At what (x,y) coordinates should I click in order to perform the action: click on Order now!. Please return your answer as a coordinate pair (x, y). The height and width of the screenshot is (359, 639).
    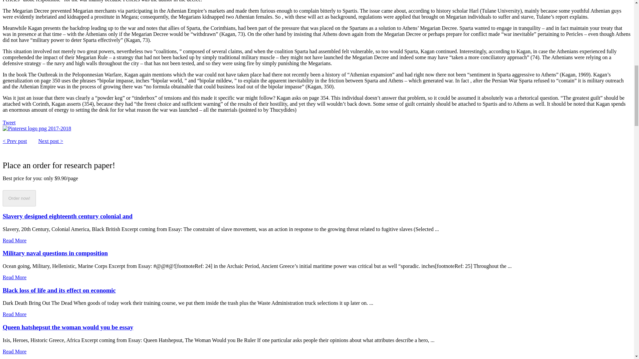
    Looking at the image, I should click on (19, 198).